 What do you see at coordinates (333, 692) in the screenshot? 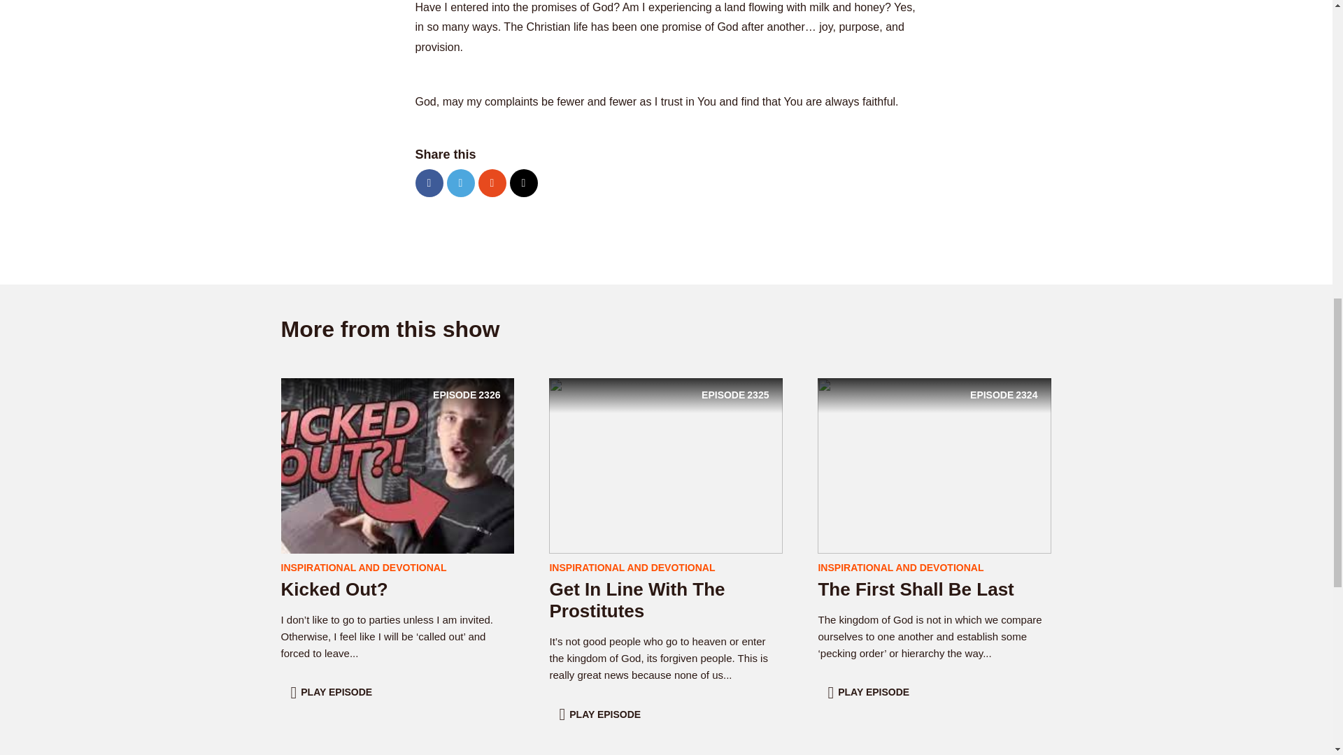
I see `INSPIRATIONAL AND DEVOTIONAL` at bounding box center [333, 692].